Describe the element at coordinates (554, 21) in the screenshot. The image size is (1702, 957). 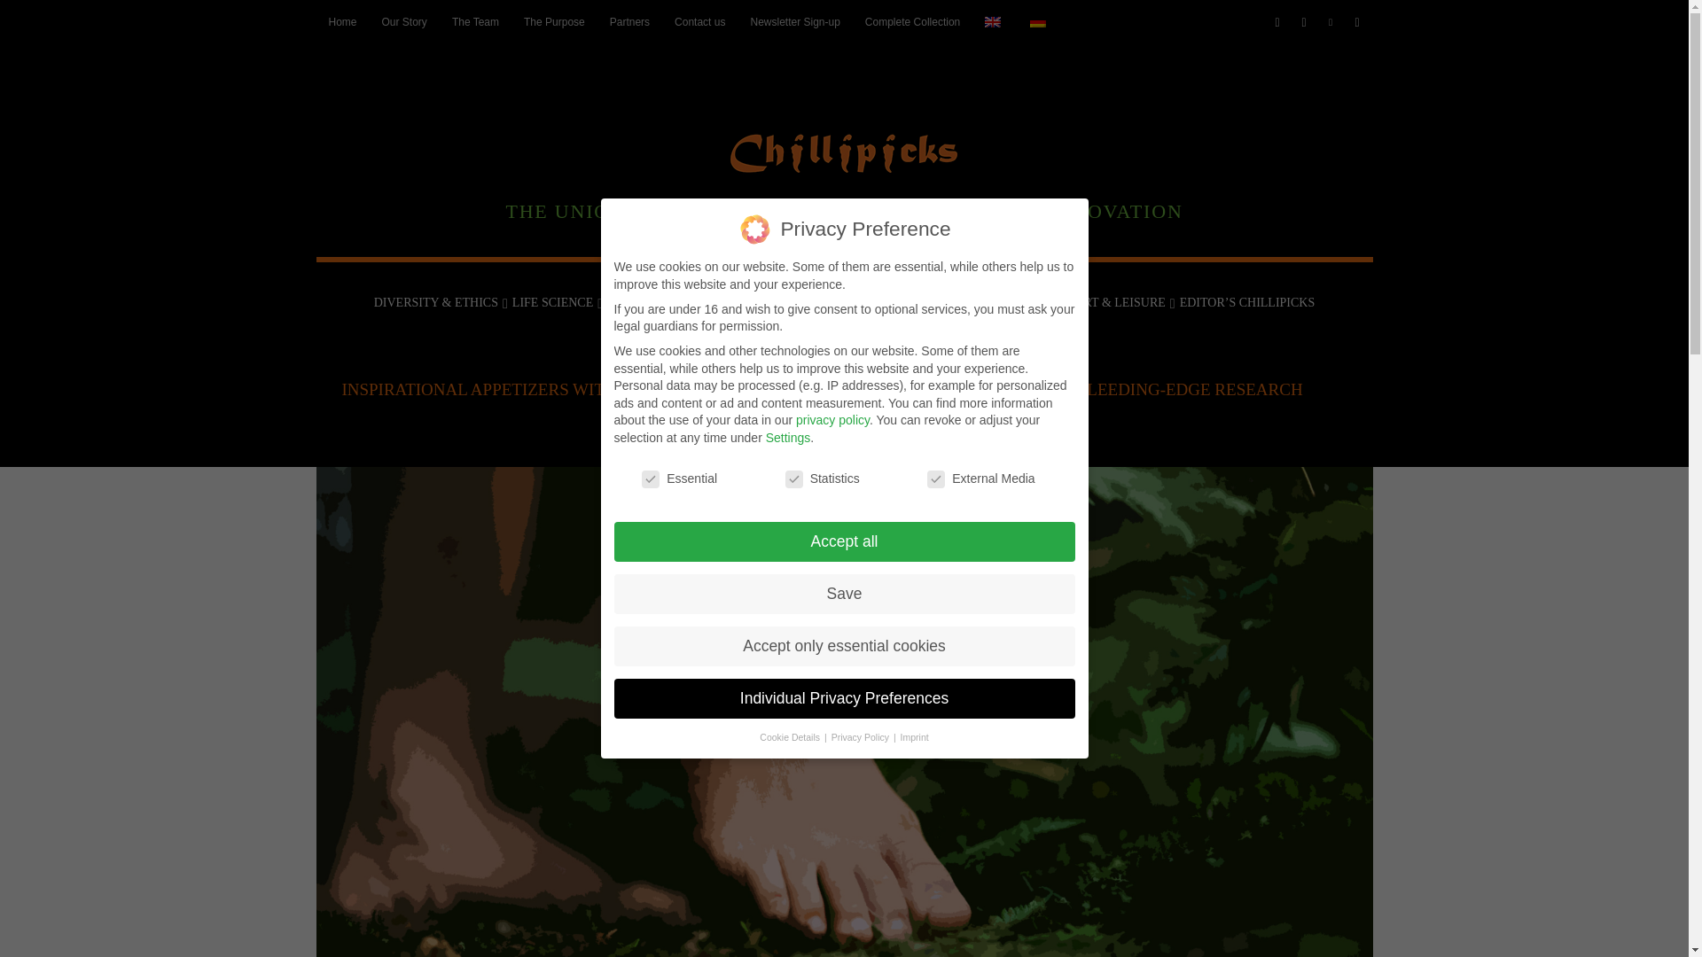
I see `The Purpose` at that location.